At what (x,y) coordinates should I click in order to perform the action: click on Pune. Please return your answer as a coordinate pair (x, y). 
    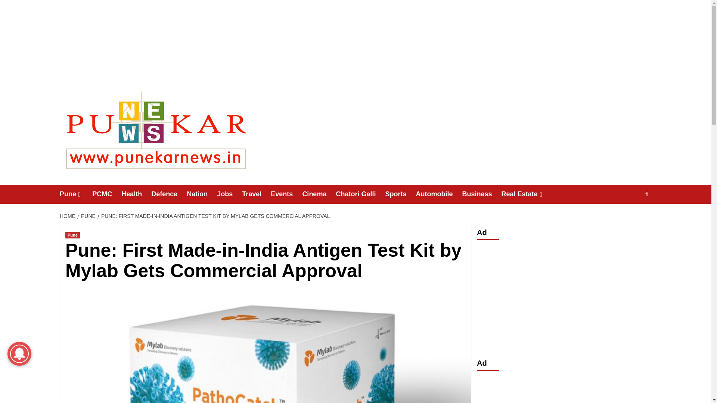
    Looking at the image, I should click on (72, 235).